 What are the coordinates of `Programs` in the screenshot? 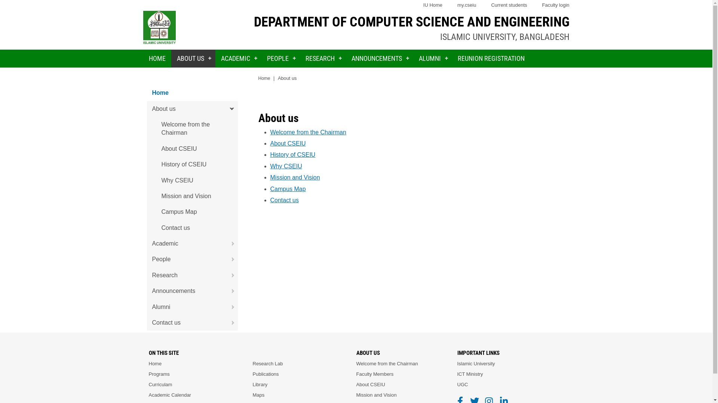 It's located at (159, 374).